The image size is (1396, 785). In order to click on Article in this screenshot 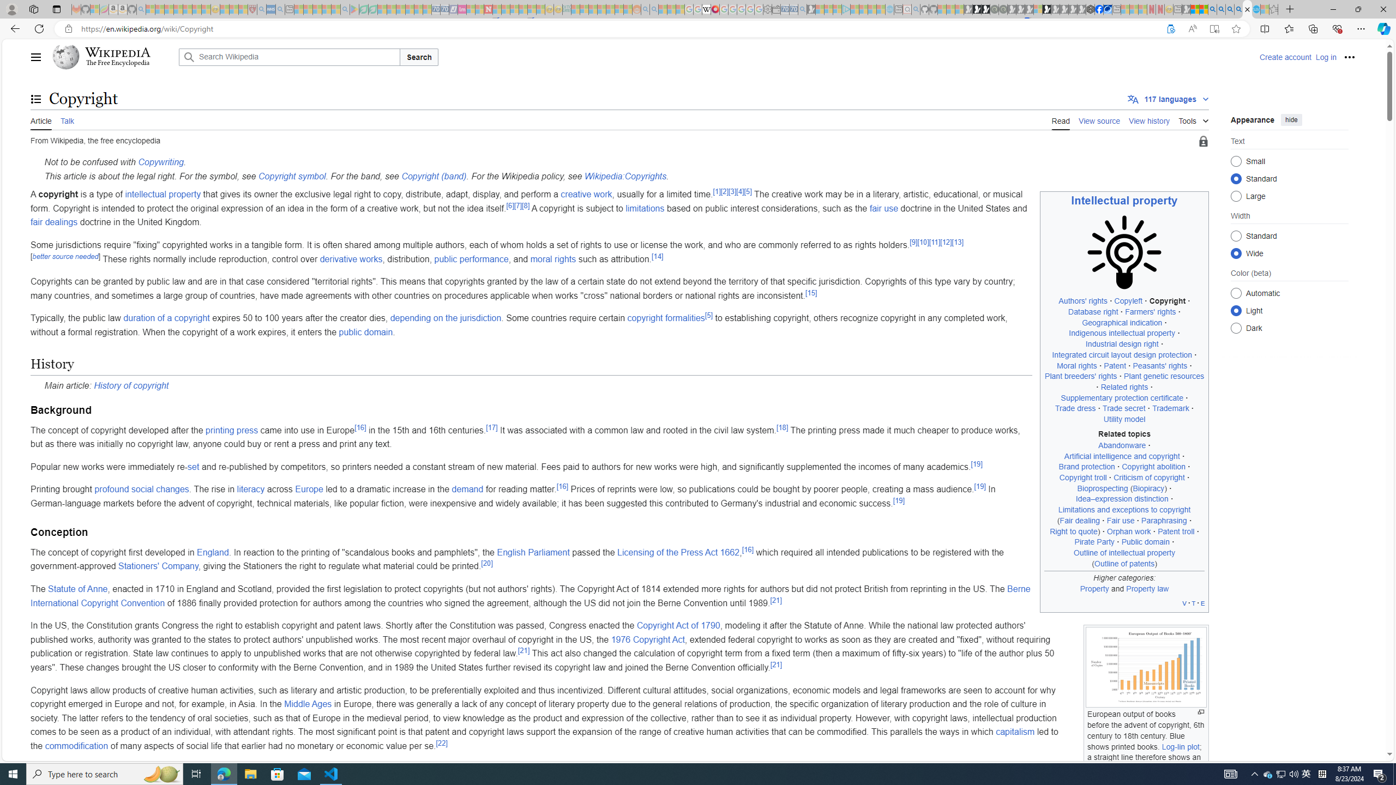, I will do `click(41, 120)`.